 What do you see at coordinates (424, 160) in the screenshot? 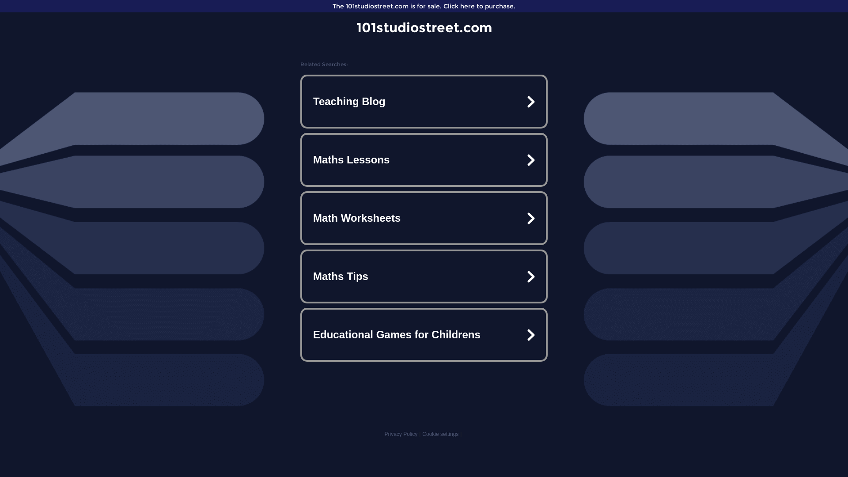
I see `Maths Lessons` at bounding box center [424, 160].